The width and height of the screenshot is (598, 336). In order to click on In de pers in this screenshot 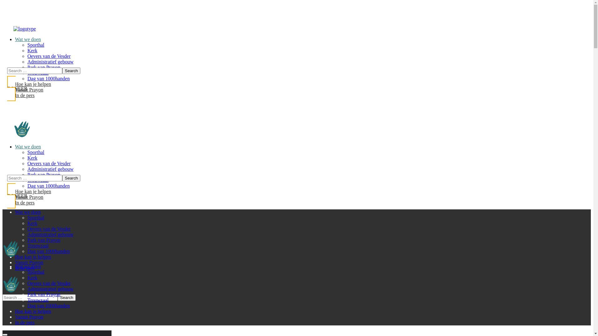, I will do `click(25, 322)`.